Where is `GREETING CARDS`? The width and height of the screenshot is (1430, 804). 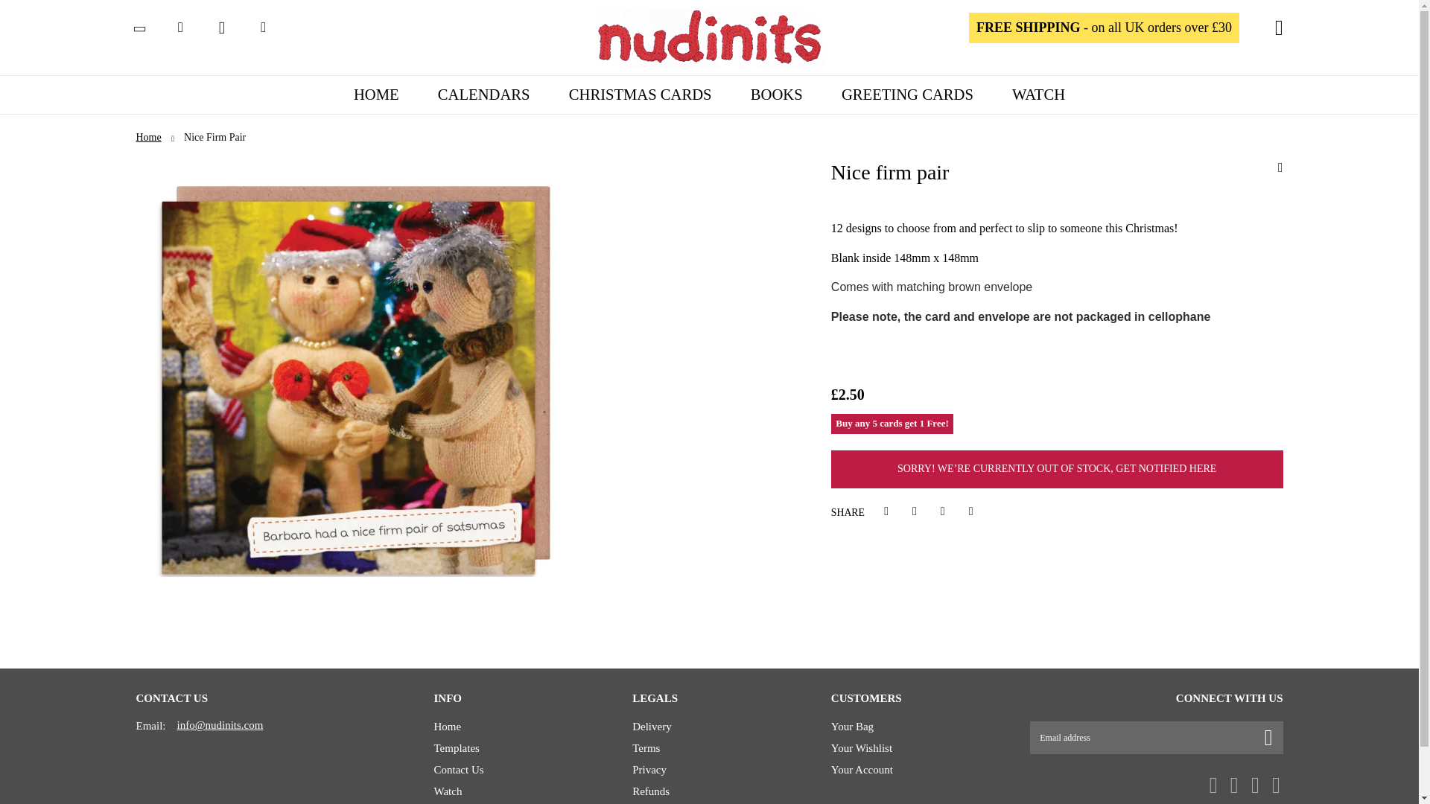
GREETING CARDS is located at coordinates (907, 95).